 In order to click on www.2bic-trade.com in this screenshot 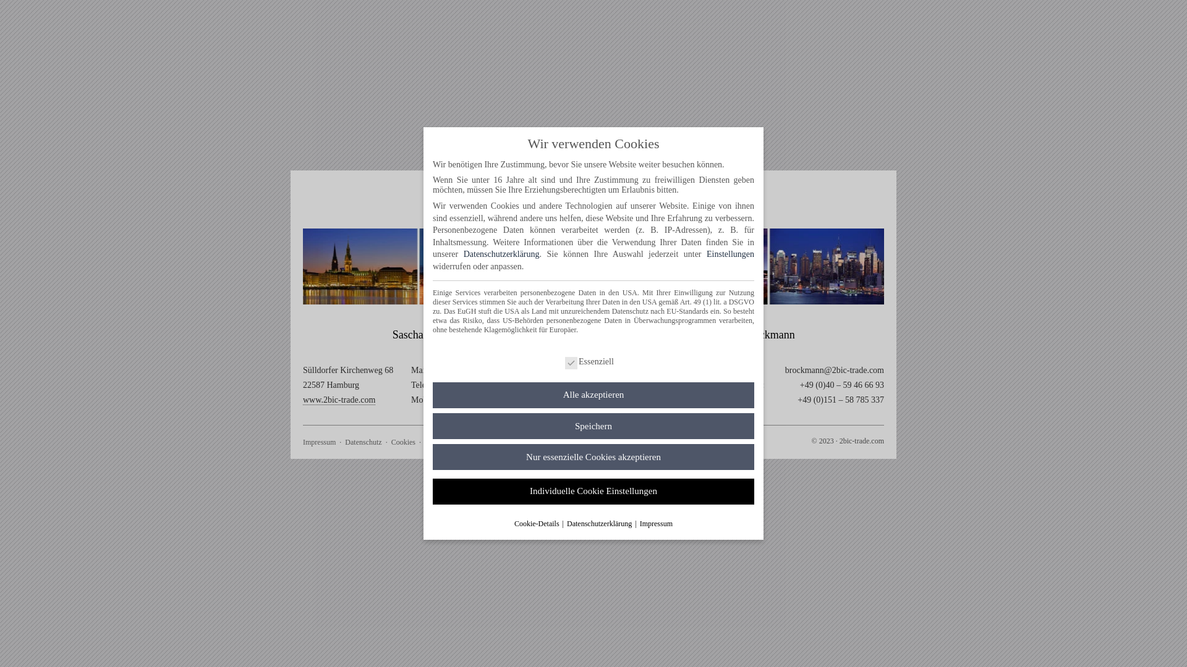, I will do `click(339, 400)`.